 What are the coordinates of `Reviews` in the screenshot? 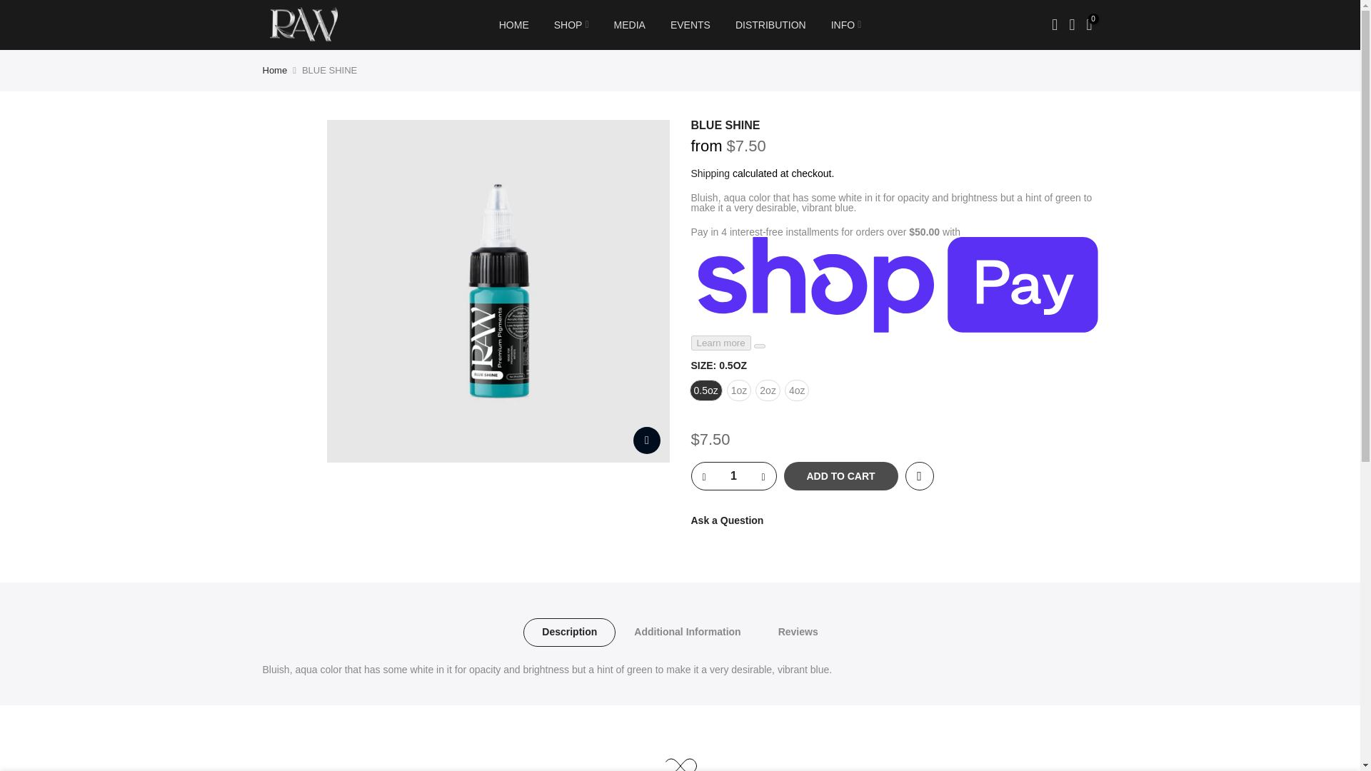 It's located at (798, 633).